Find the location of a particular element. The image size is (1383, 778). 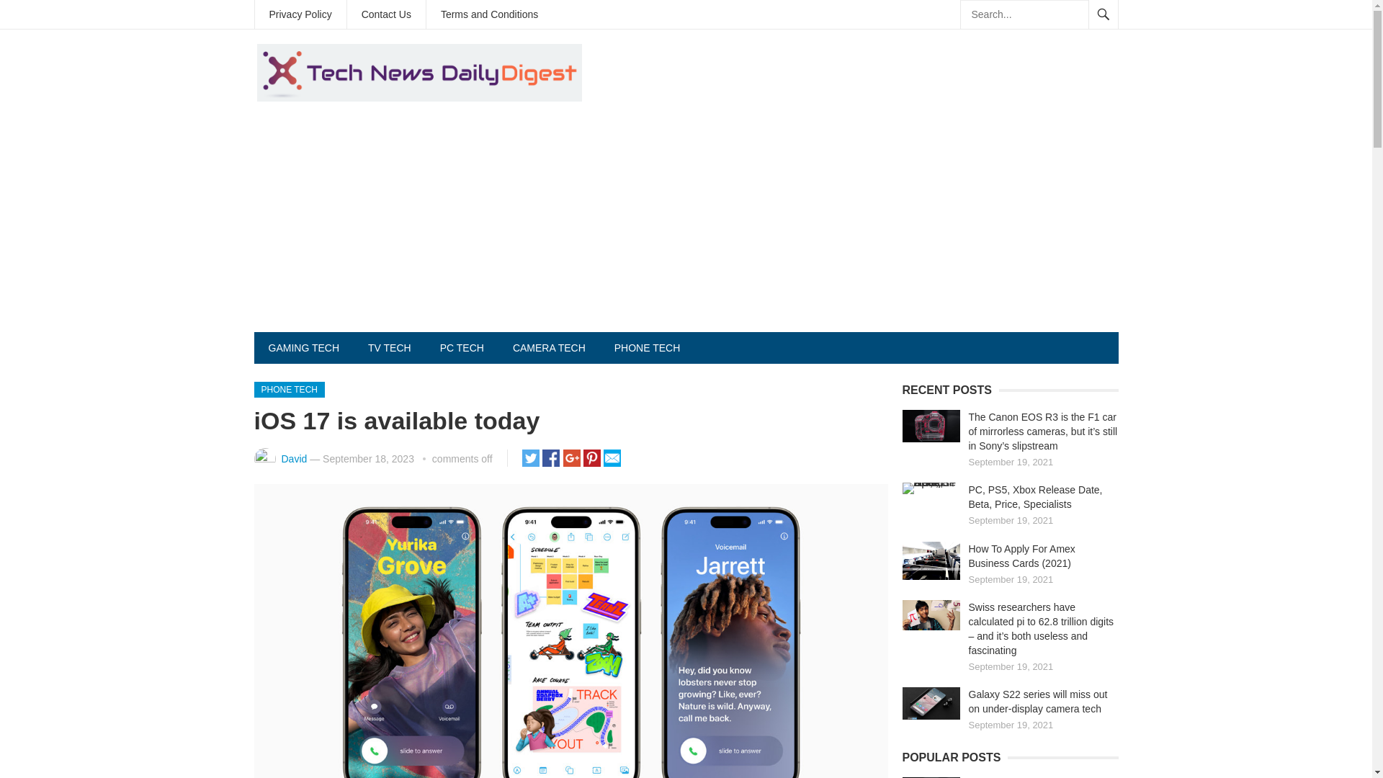

PC TECH is located at coordinates (462, 348).